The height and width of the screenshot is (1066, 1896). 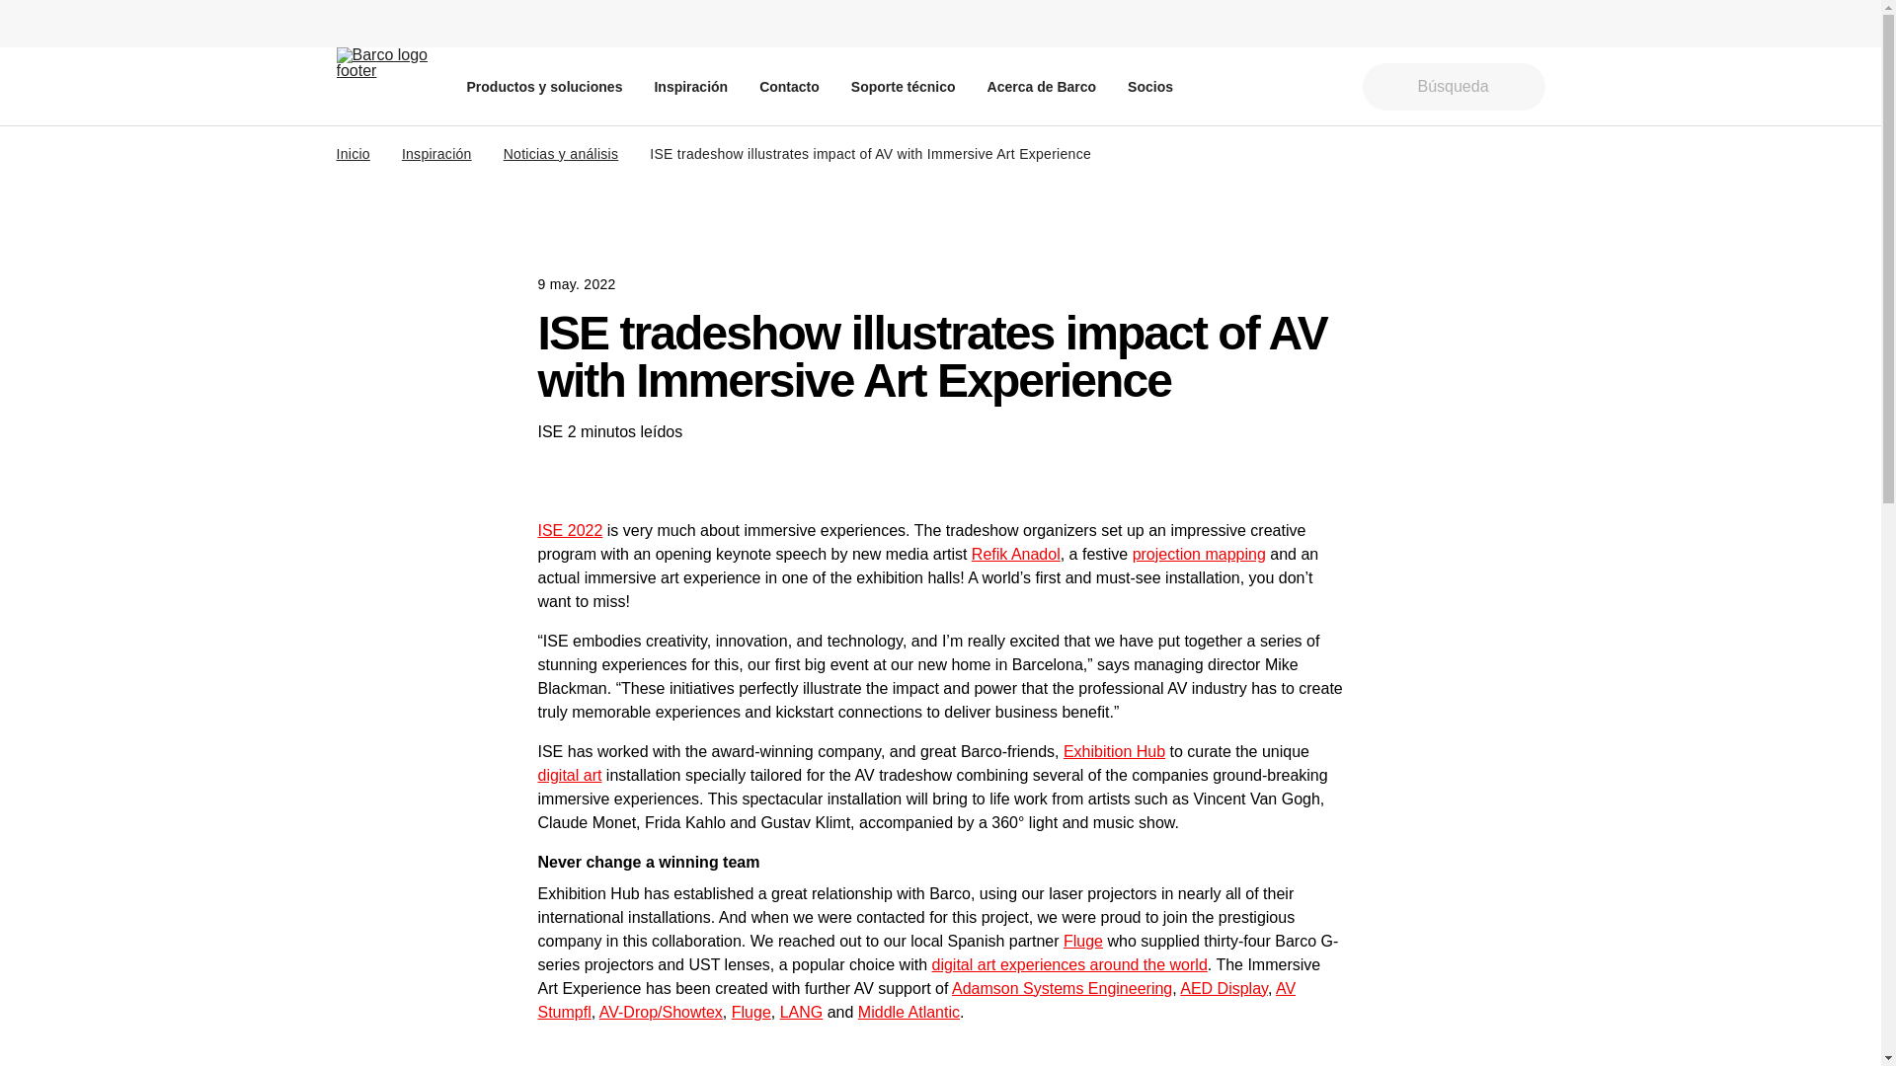 What do you see at coordinates (543, 86) in the screenshot?
I see `Productos y soluciones` at bounding box center [543, 86].